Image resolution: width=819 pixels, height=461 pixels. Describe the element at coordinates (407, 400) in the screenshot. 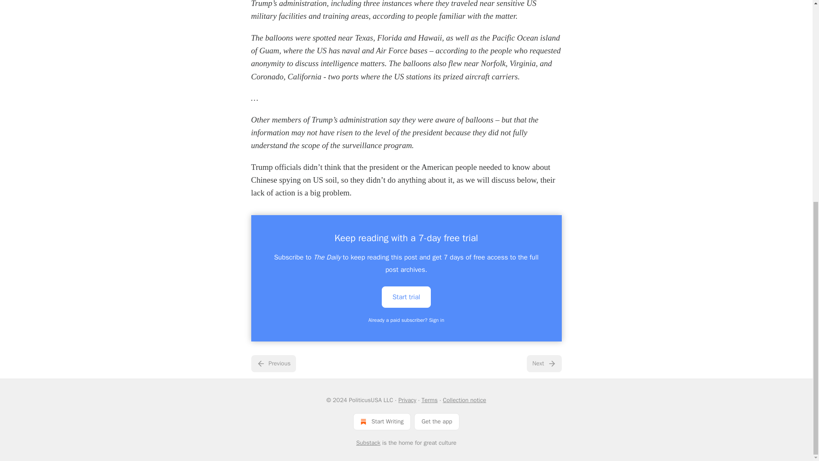

I see `Privacy` at that location.